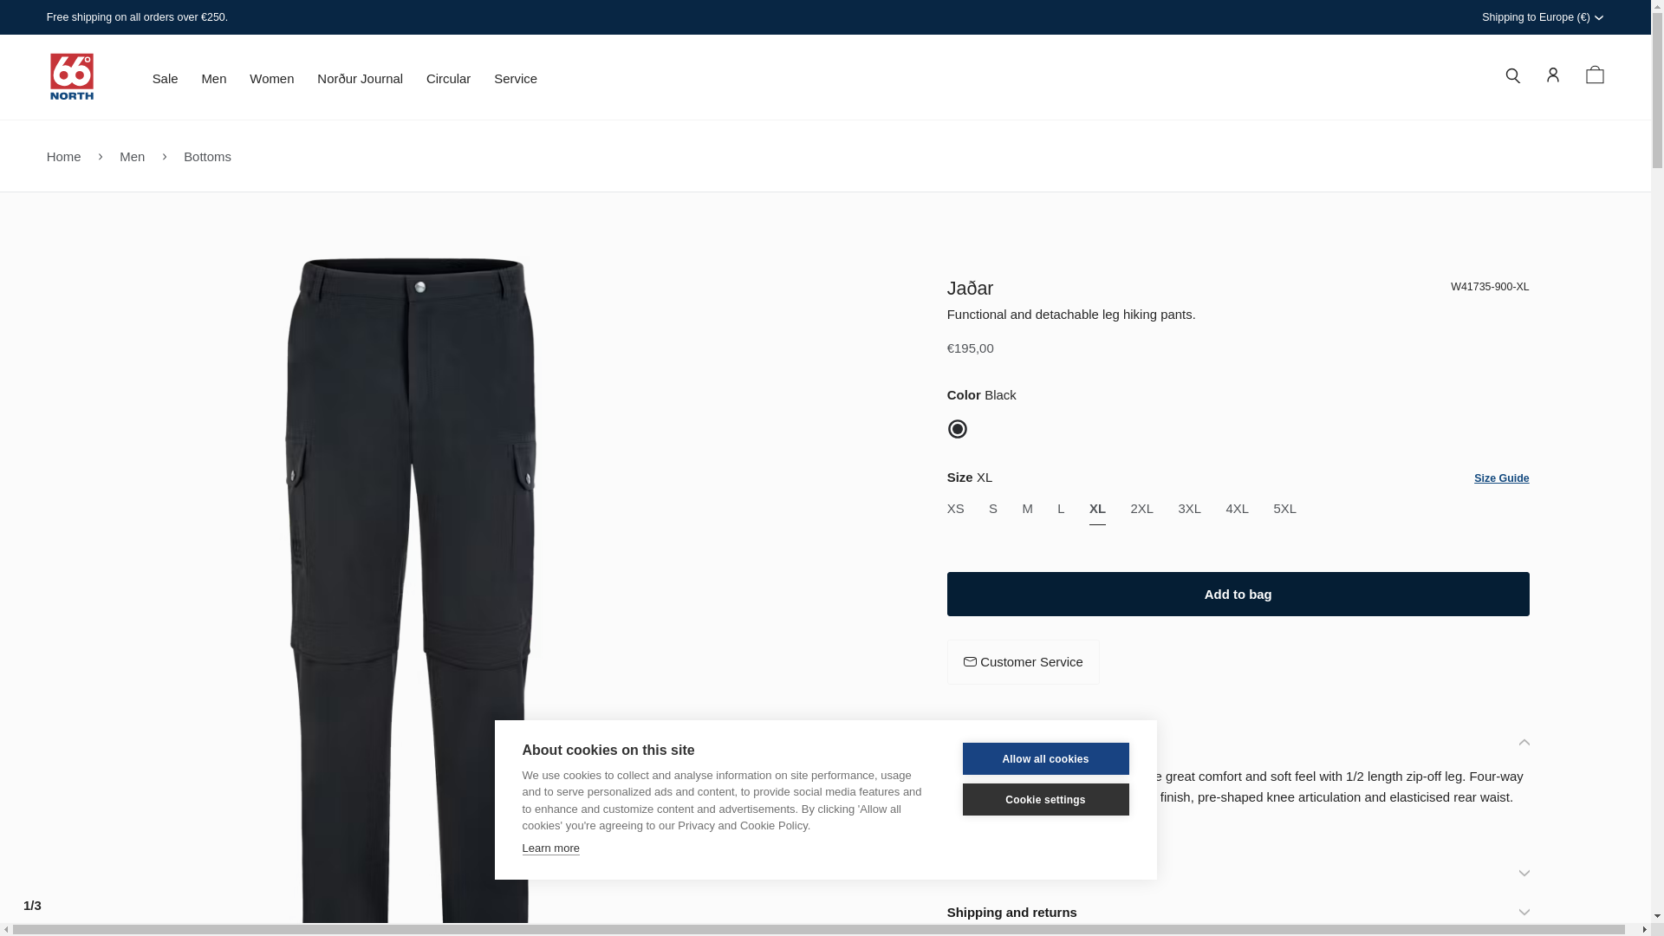 The height and width of the screenshot is (936, 1664). I want to click on Allow all cookies, so click(1044, 712).